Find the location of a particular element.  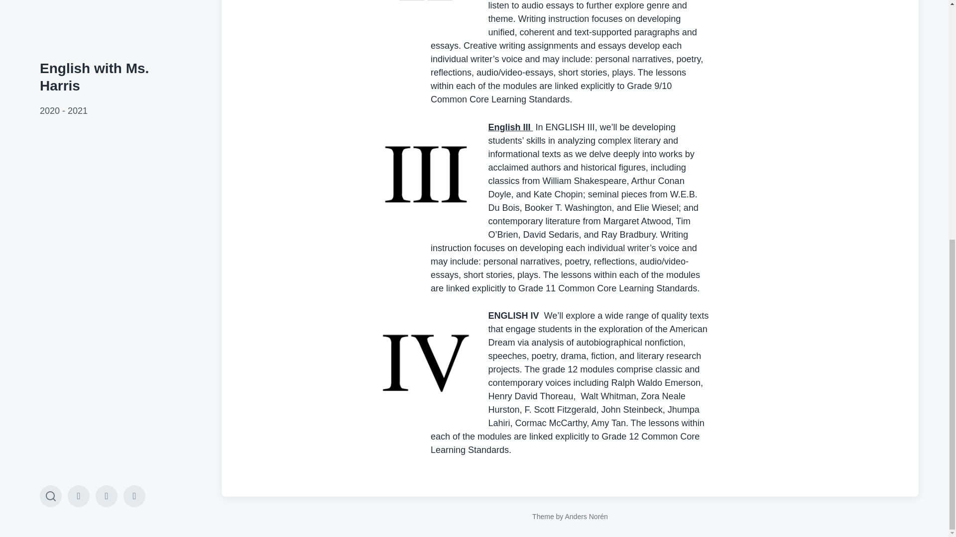

On Instagram is located at coordinates (79, 67).